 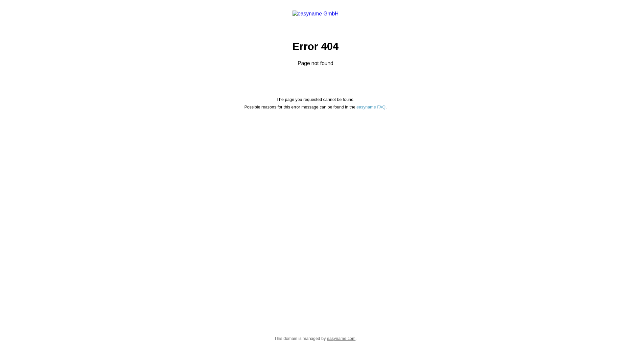 What do you see at coordinates (341, 339) in the screenshot?
I see `easyname.com` at bounding box center [341, 339].